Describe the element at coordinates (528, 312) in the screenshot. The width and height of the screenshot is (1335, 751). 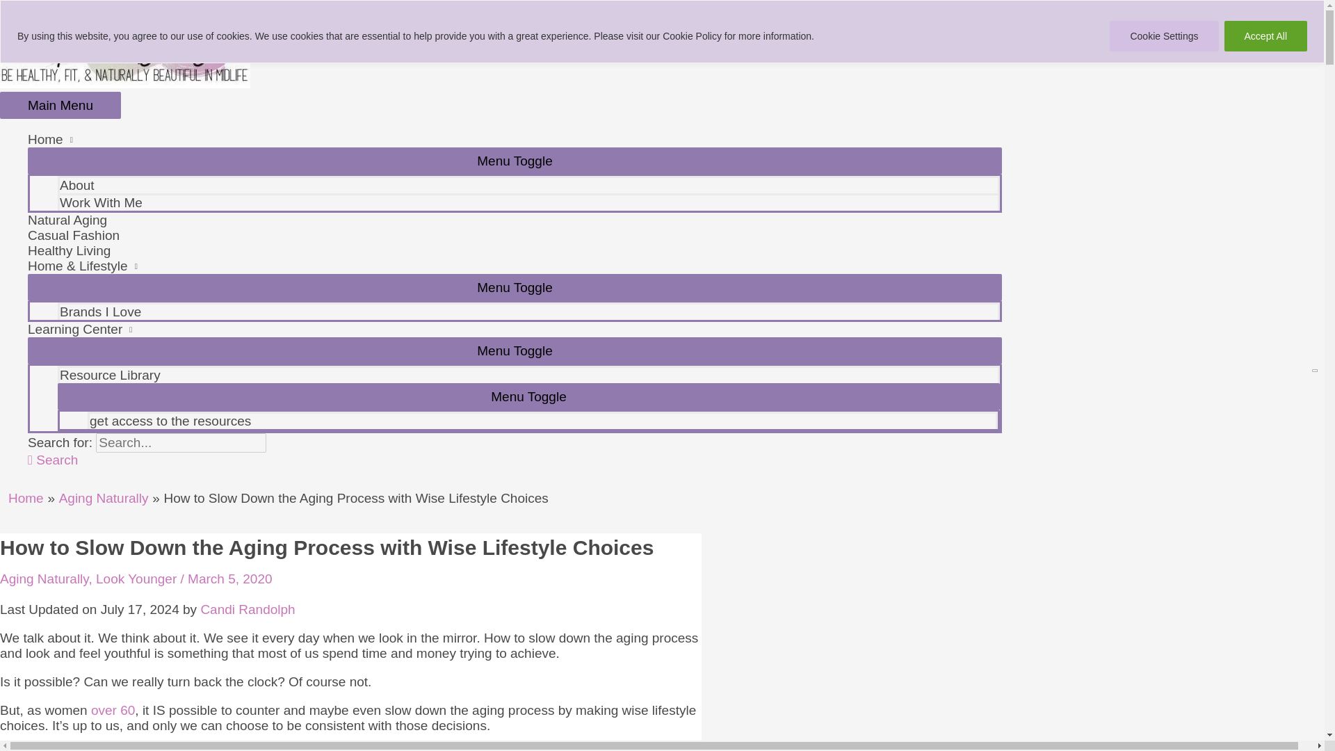
I see `Brands I Love` at that location.